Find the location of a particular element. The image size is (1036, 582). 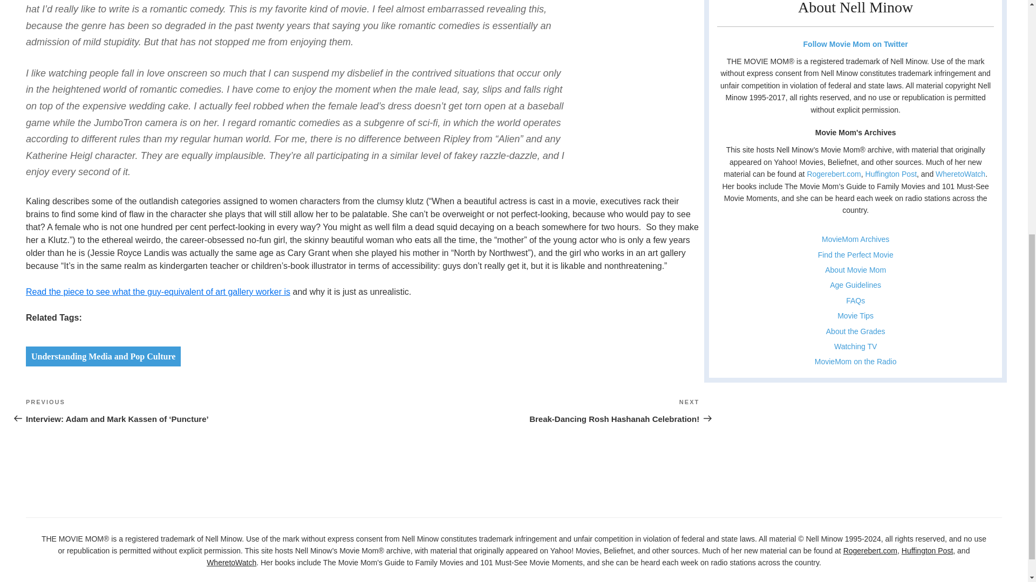

Huffington Post is located at coordinates (834, 174).